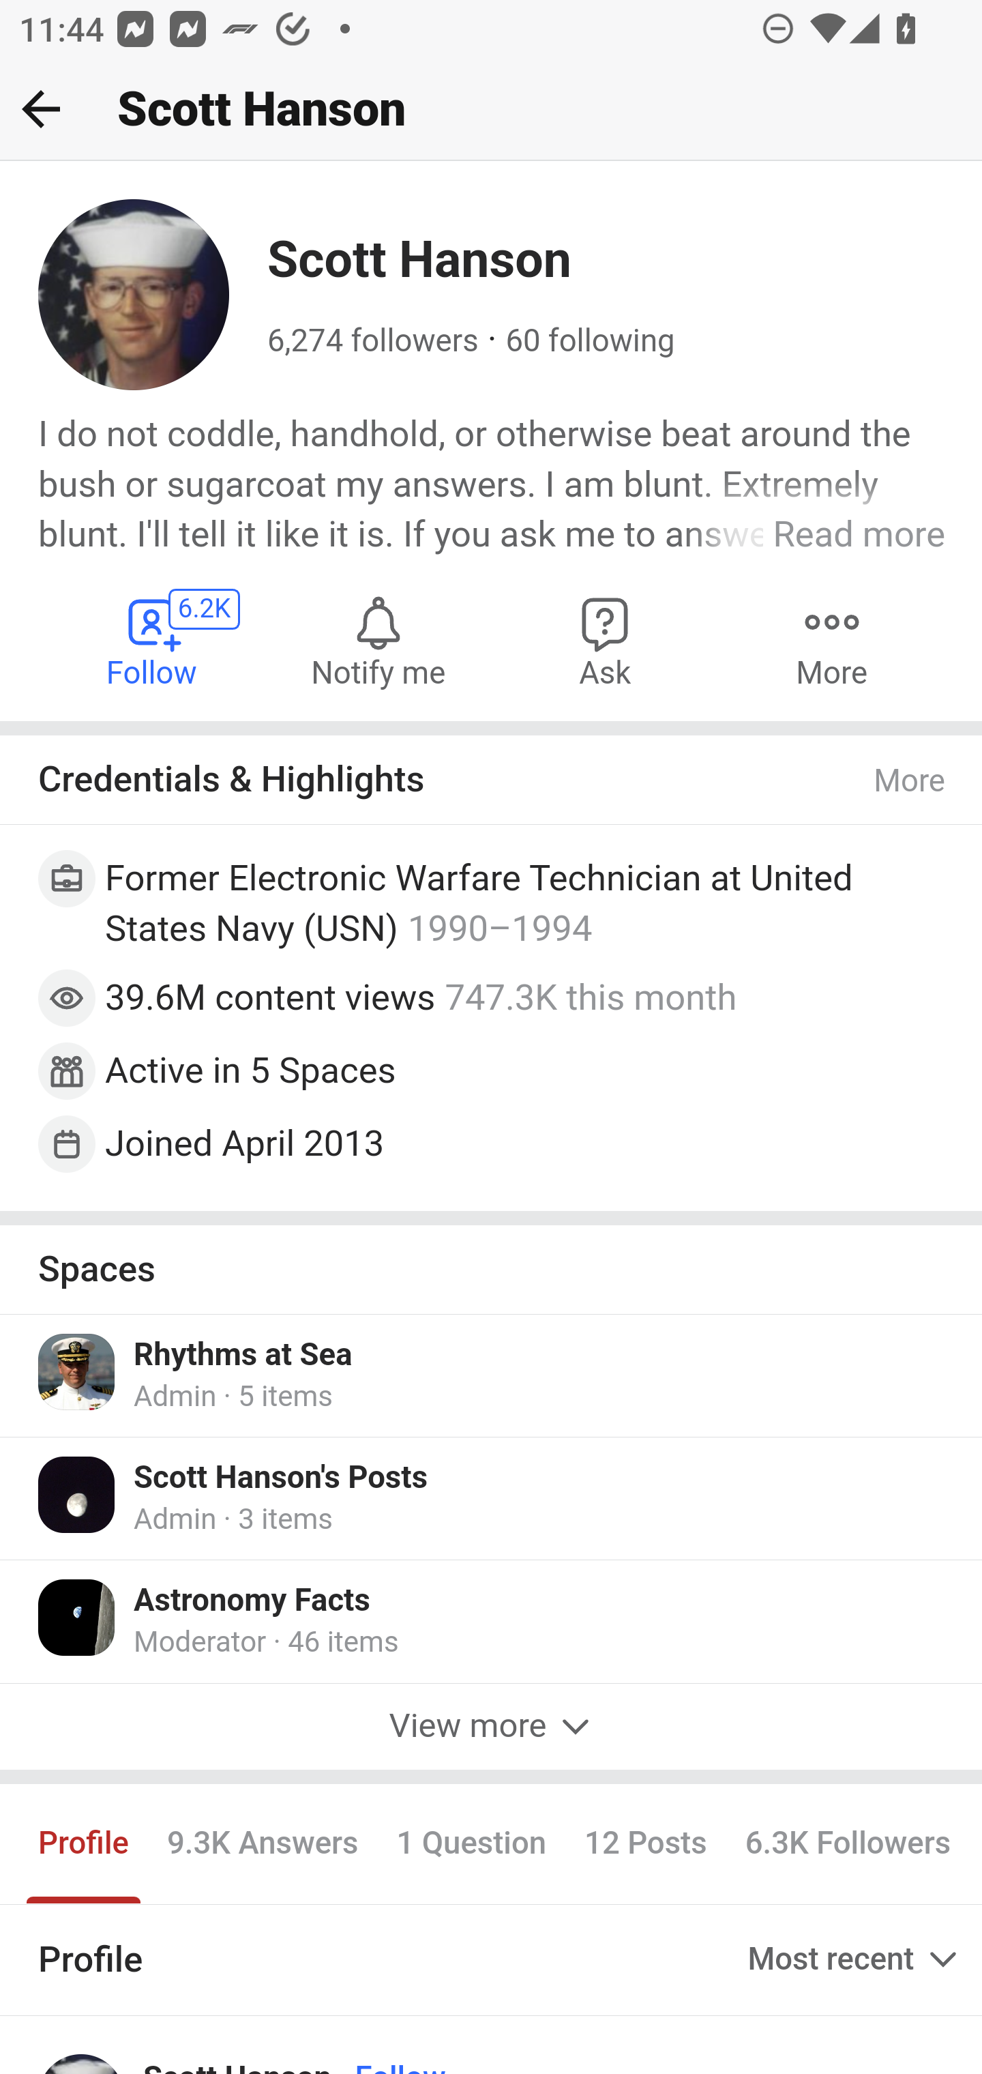  I want to click on Ask, so click(606, 640).